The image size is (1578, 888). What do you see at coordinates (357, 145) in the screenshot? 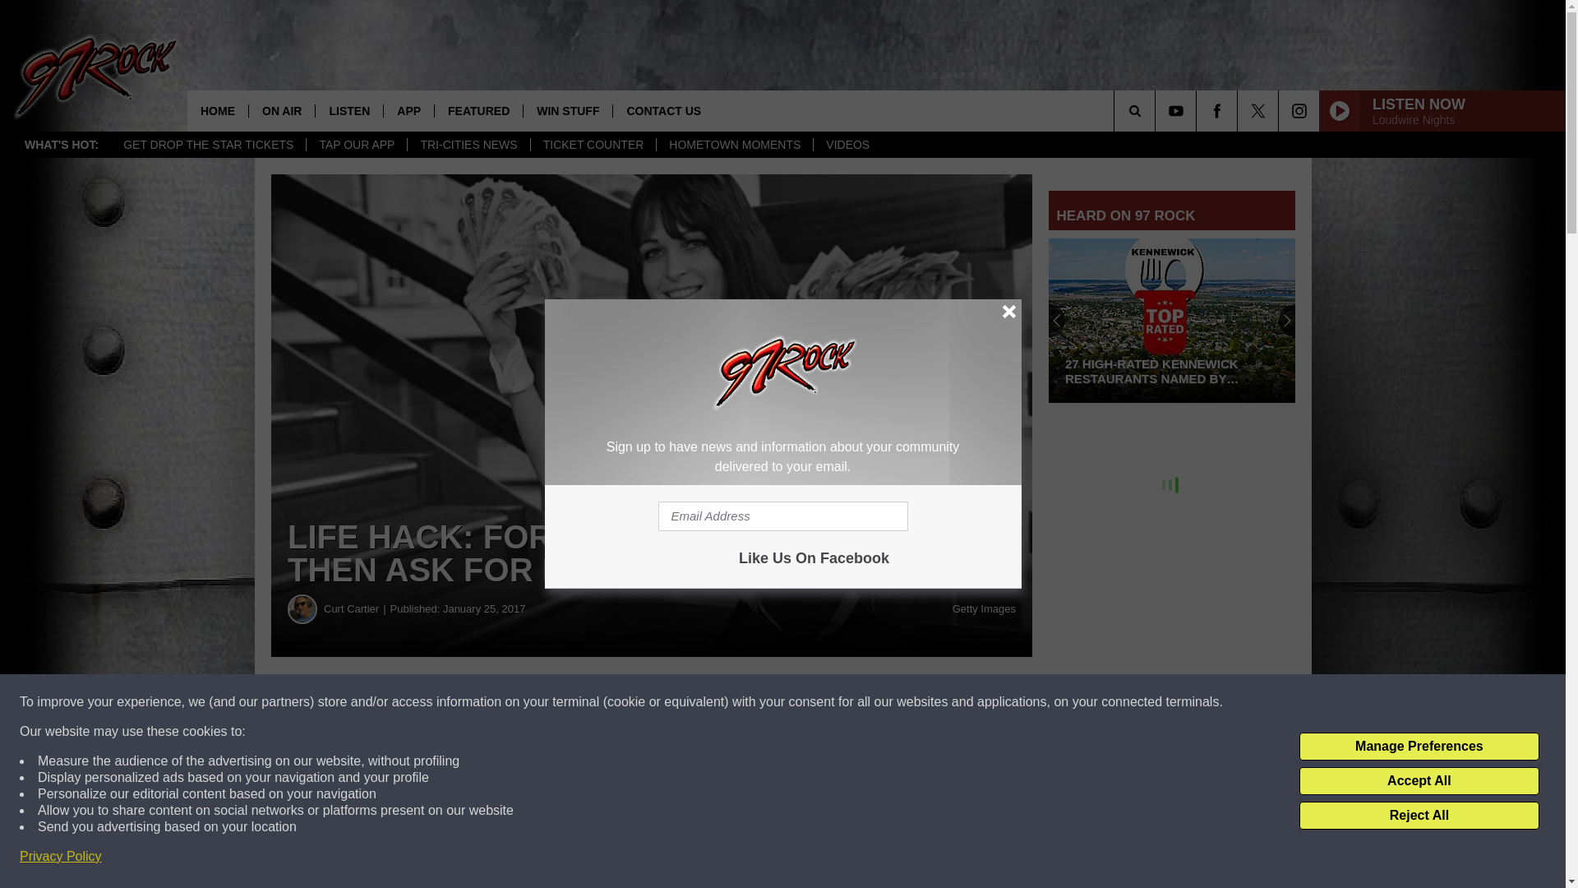
I see `TAP OUR APP` at bounding box center [357, 145].